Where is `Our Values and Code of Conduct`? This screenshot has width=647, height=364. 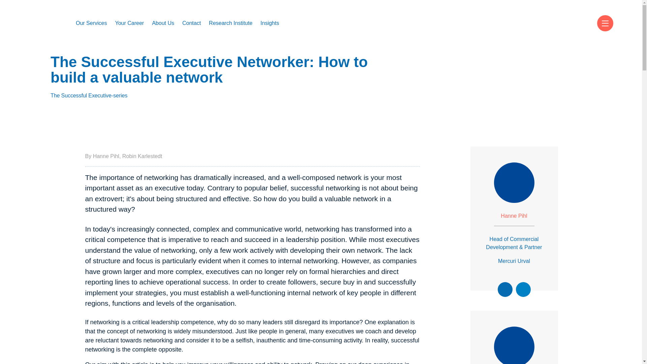 Our Values and Code of Conduct is located at coordinates (192, 104).